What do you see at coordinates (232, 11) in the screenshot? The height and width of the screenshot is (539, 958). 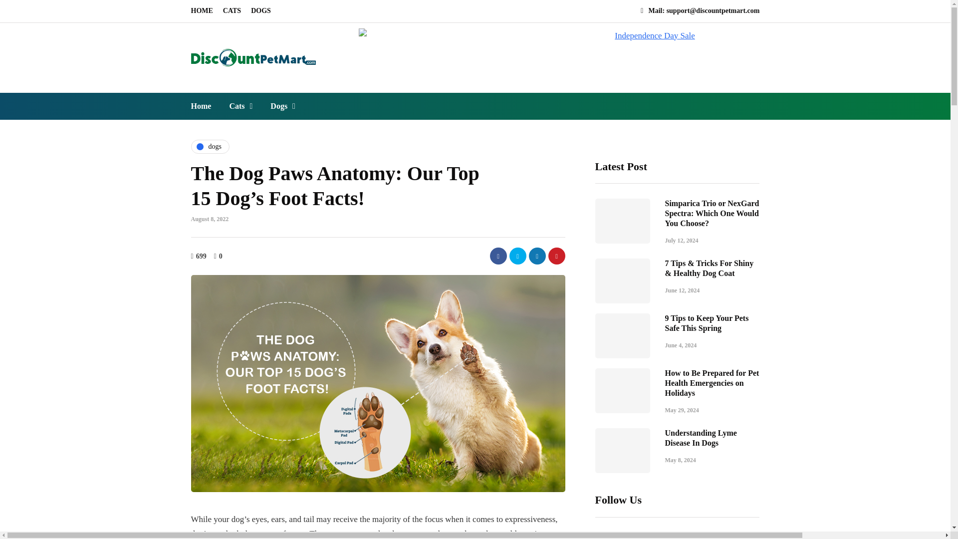 I see `CATS` at bounding box center [232, 11].